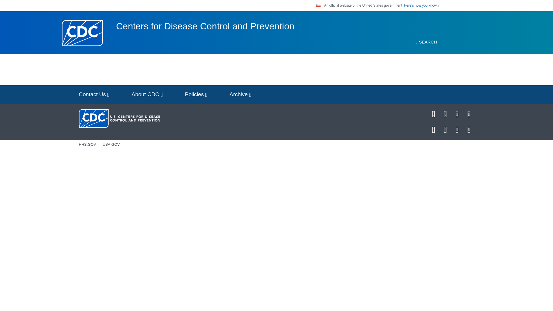 This screenshot has height=311, width=553. I want to click on Contact Us, so click(94, 94).